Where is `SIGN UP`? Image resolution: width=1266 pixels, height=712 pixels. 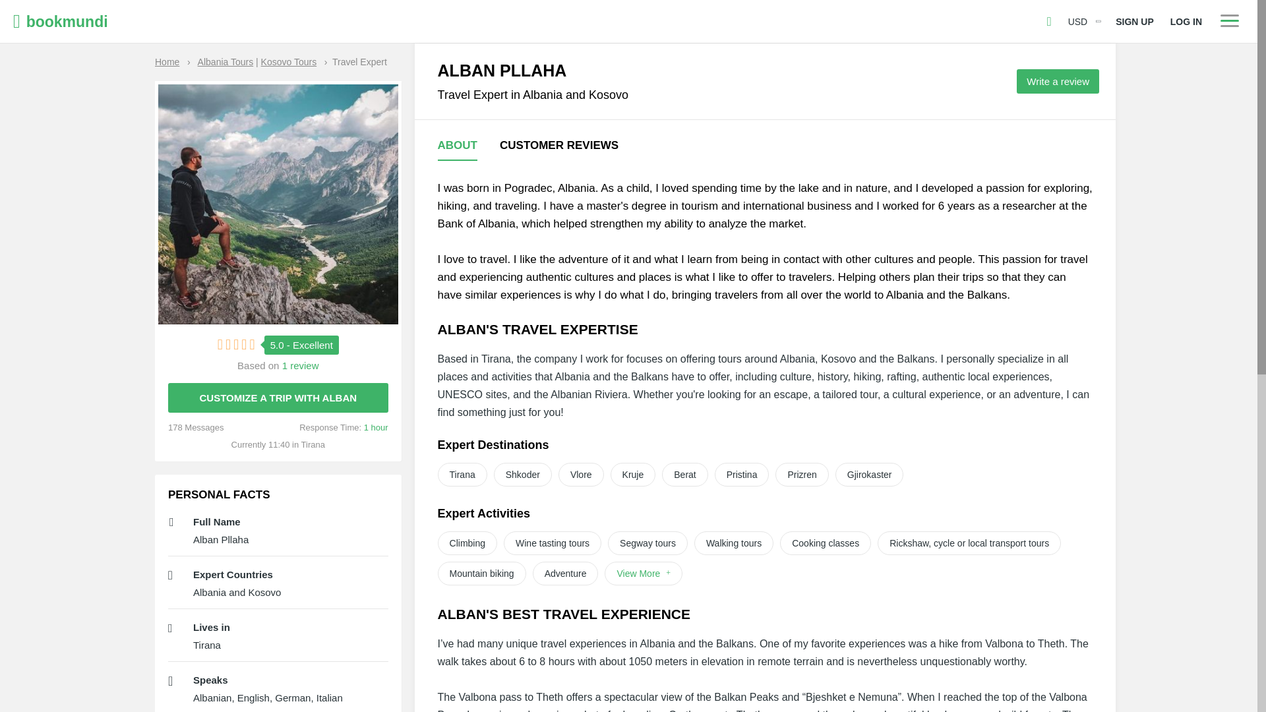
SIGN UP is located at coordinates (1134, 21).